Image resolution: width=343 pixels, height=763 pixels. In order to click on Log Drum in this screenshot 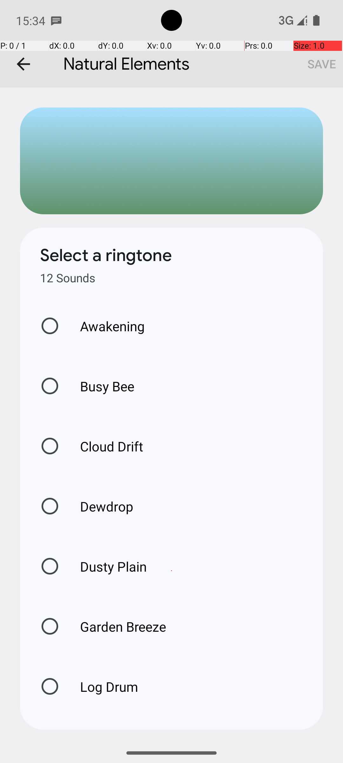, I will do `click(102, 687)`.